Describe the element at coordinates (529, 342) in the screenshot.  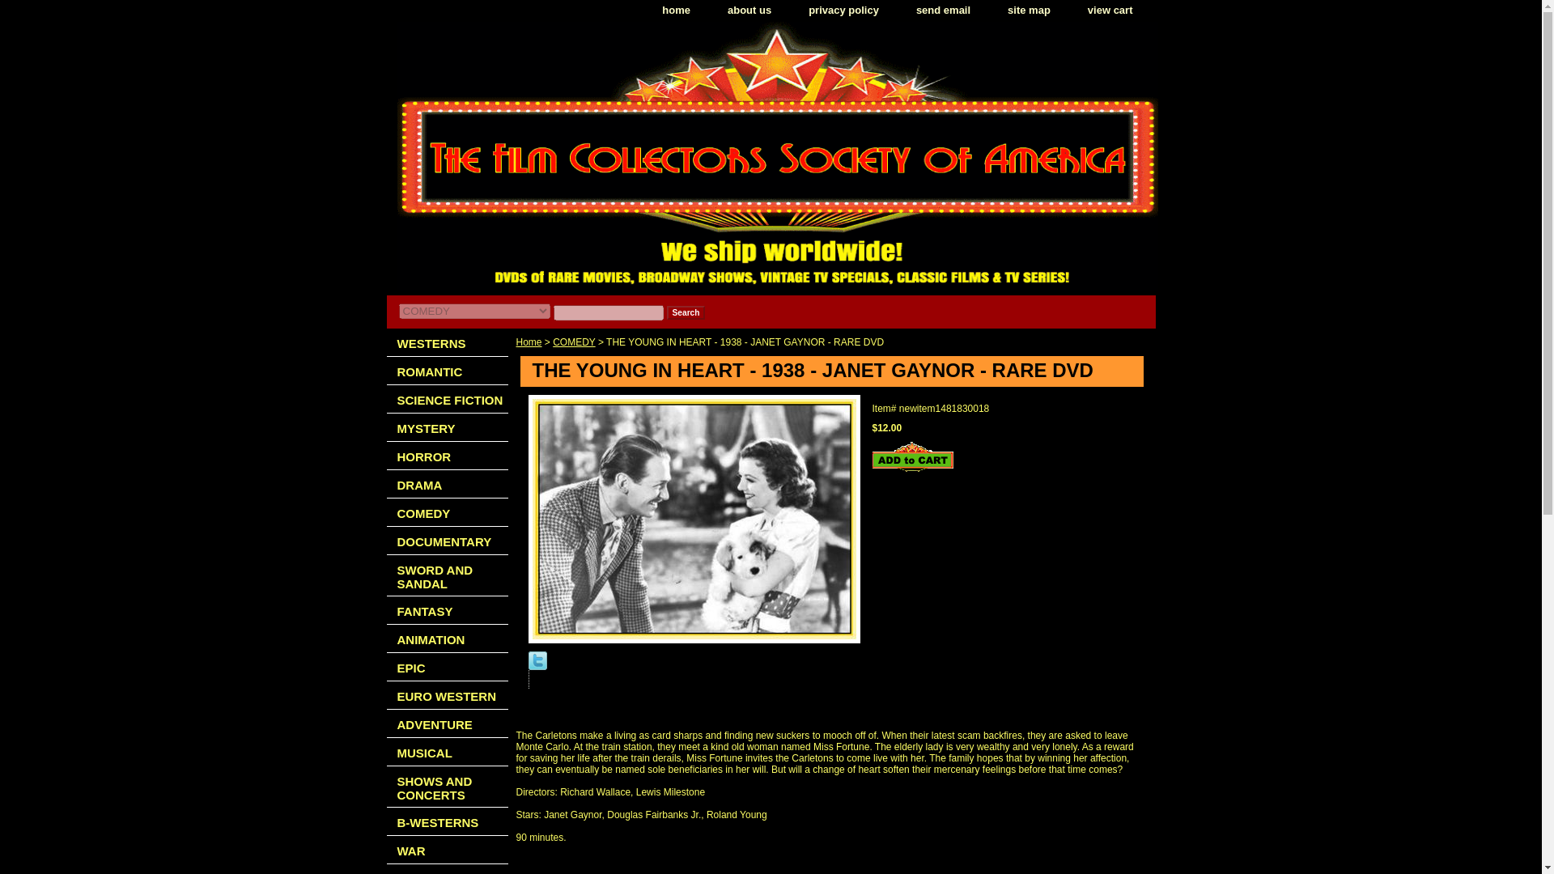
I see `Home` at that location.